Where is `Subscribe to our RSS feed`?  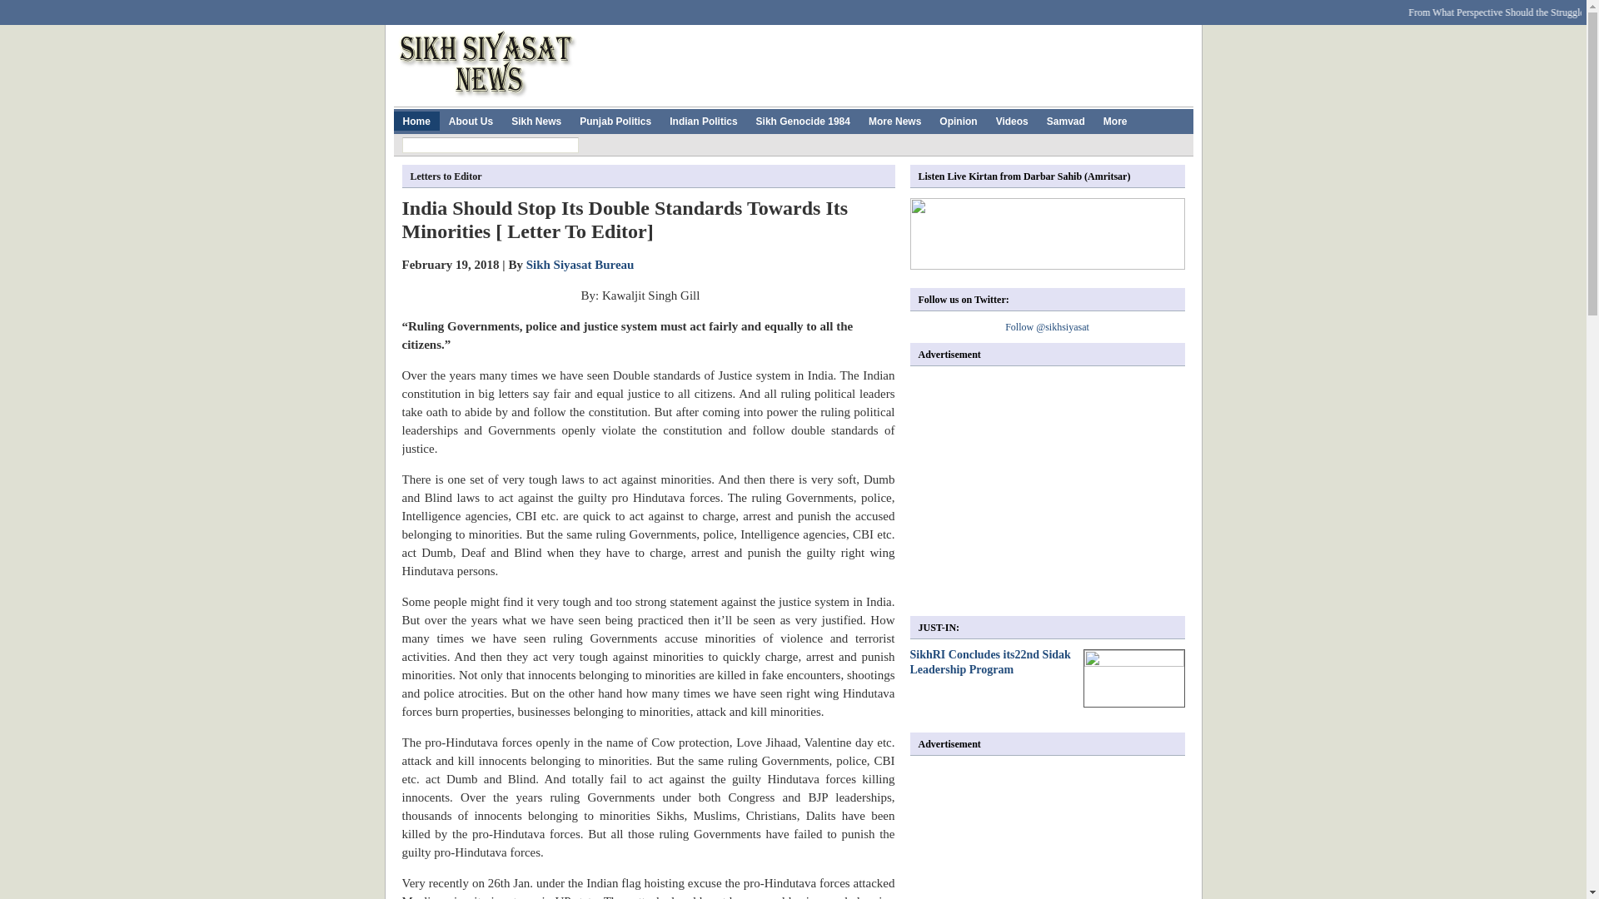 Subscribe to our RSS feed is located at coordinates (1148, 7).